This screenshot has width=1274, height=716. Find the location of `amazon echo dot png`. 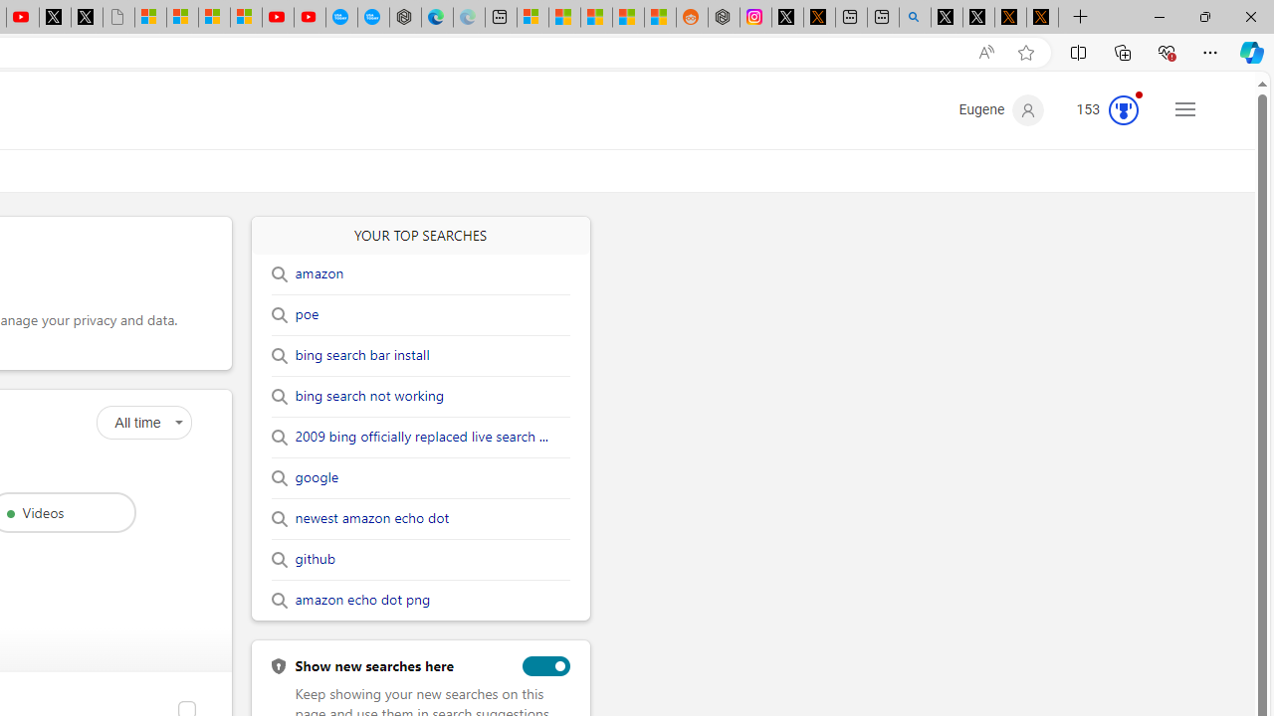

amazon echo dot png is located at coordinates (362, 601).